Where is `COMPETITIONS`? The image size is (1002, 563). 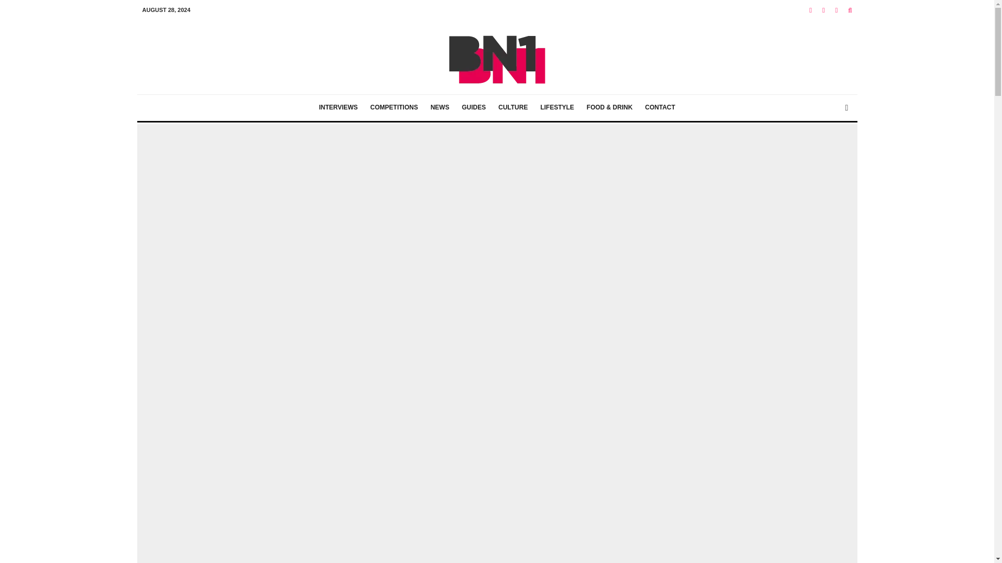 COMPETITIONS is located at coordinates (394, 108).